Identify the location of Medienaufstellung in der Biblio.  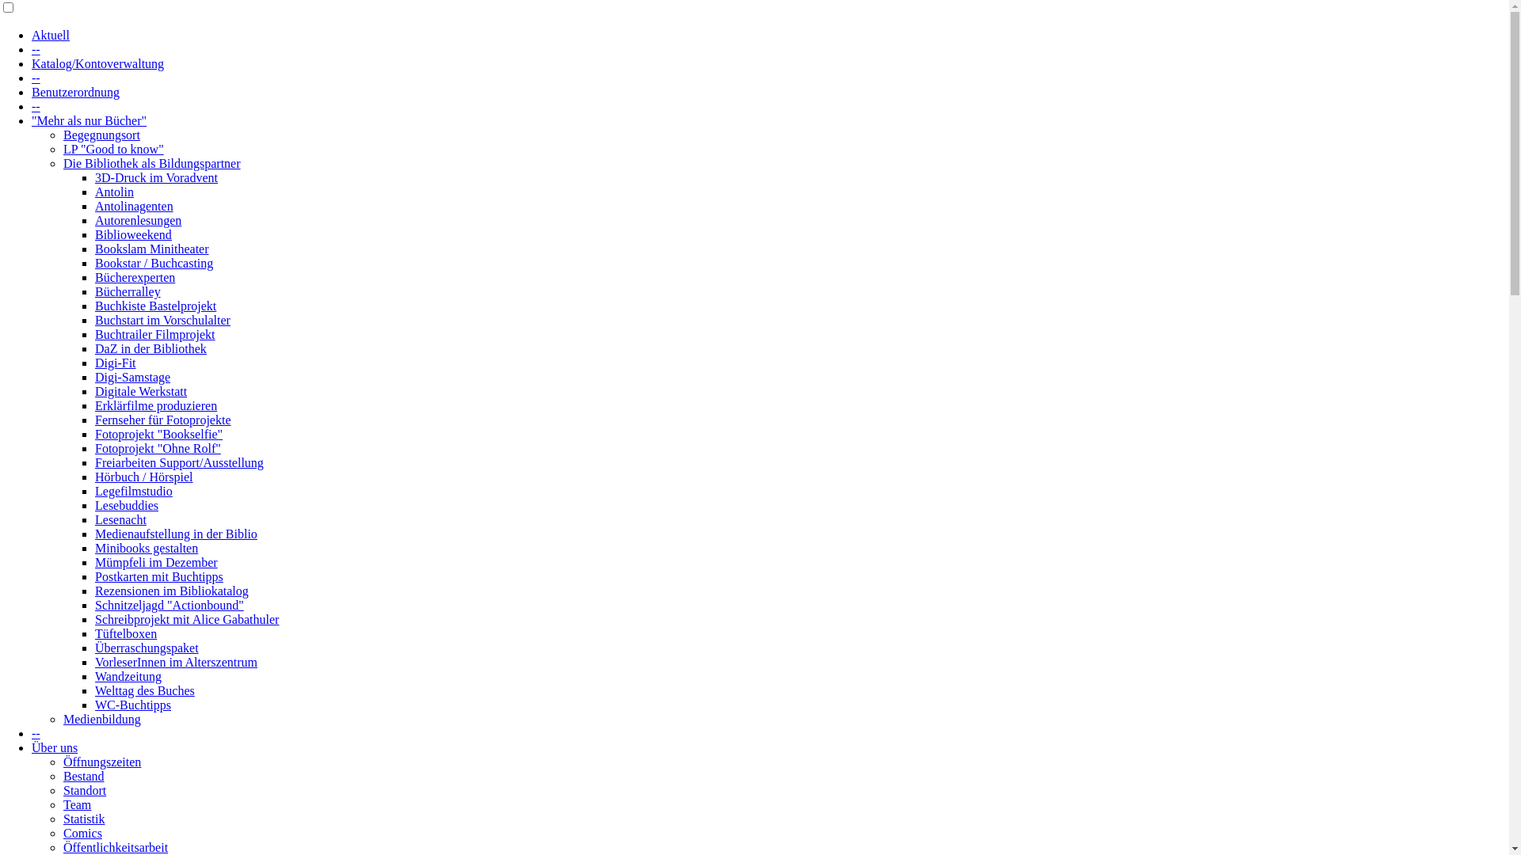
(176, 534).